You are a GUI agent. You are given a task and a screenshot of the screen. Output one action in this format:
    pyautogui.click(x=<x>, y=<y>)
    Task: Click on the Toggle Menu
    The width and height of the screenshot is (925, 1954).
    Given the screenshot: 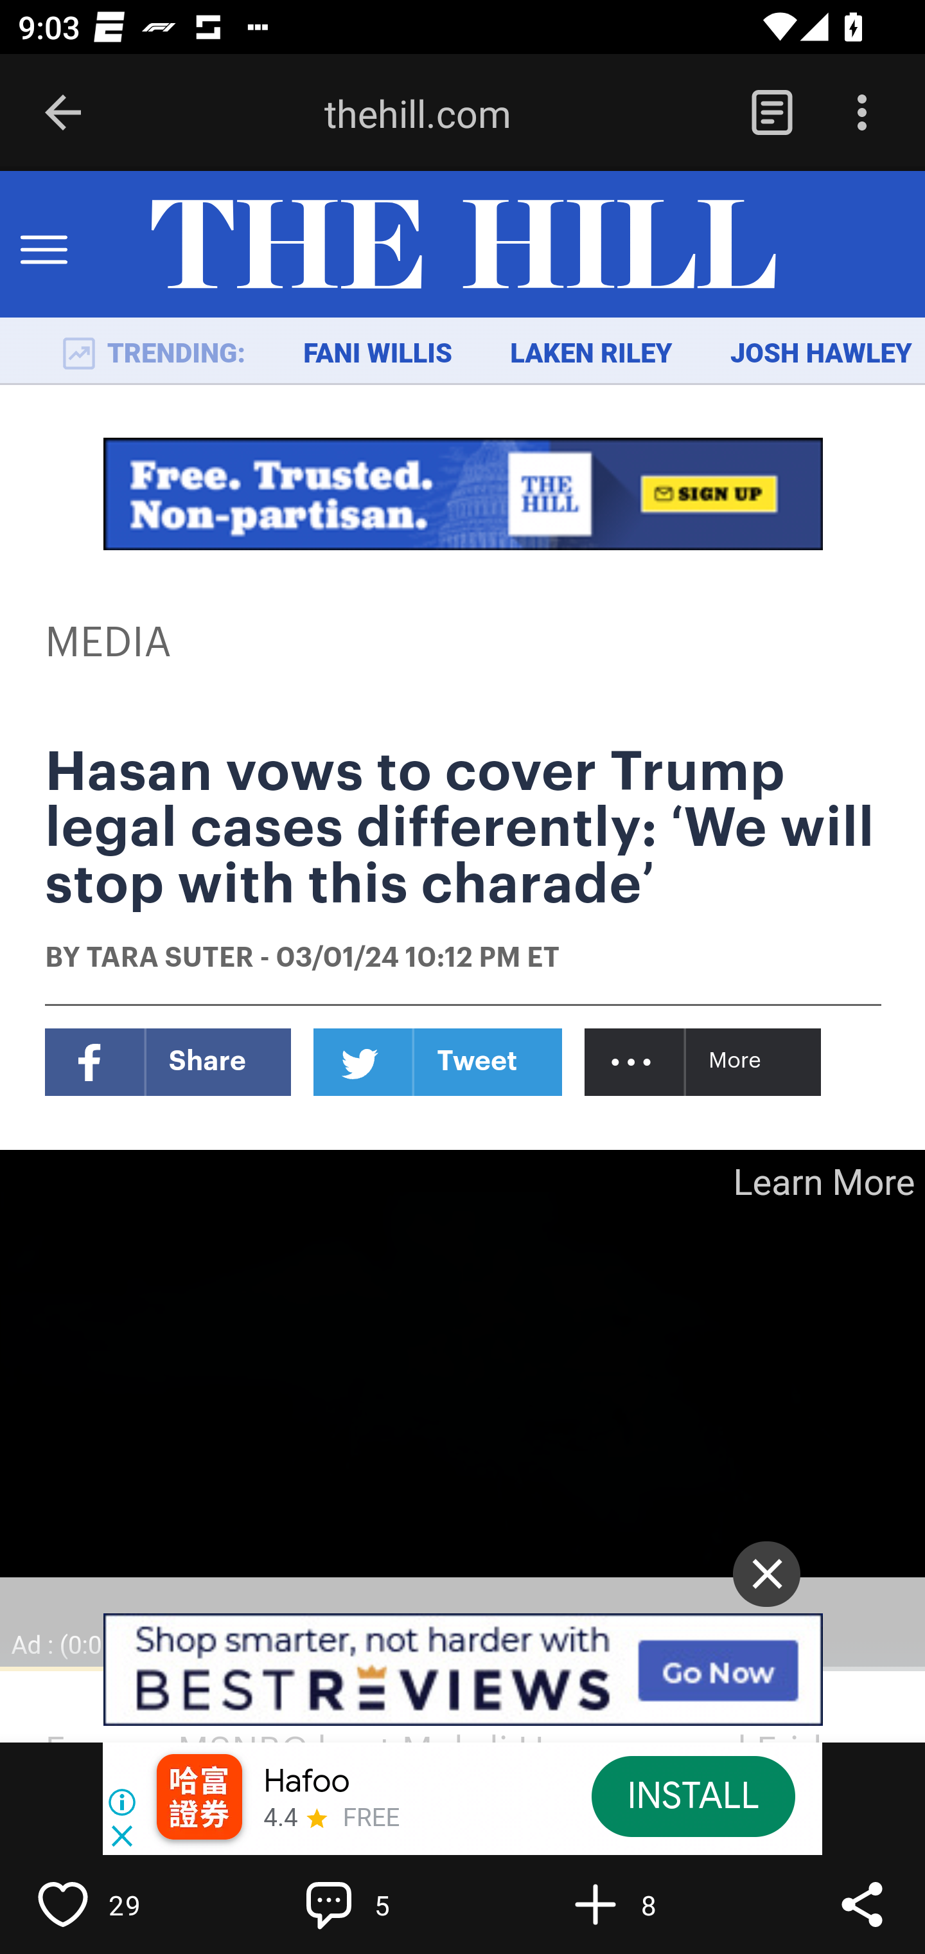 What is the action you would take?
    pyautogui.click(x=44, y=245)
    